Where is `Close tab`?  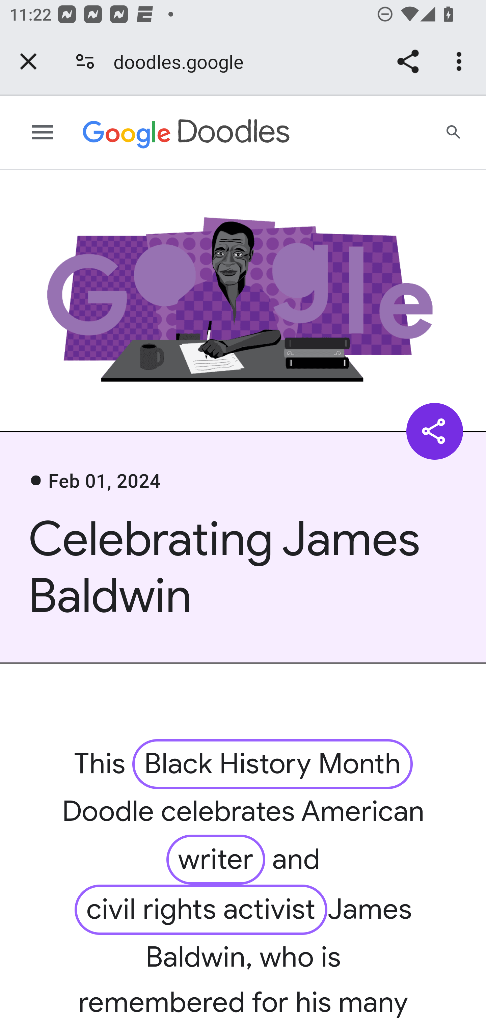
Close tab is located at coordinates (28, 61).